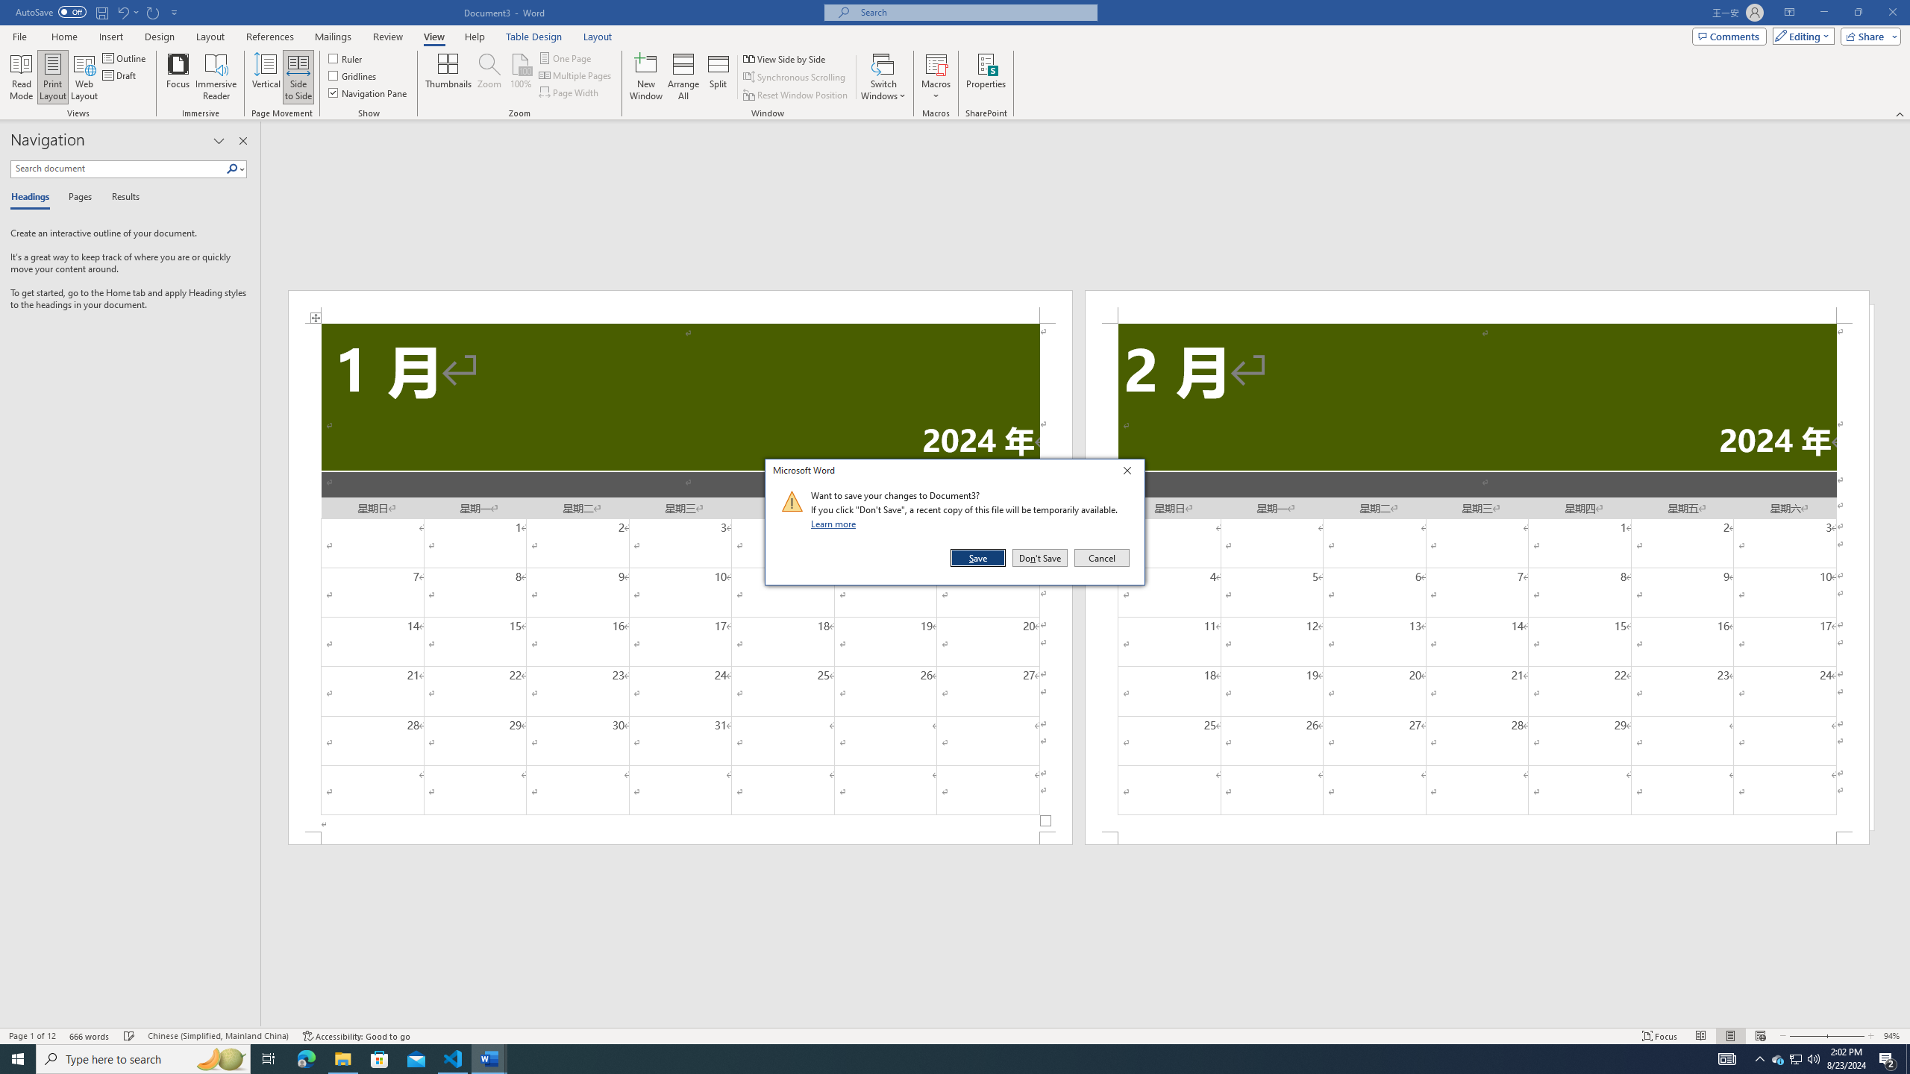  I want to click on Type here to search, so click(143, 1059).